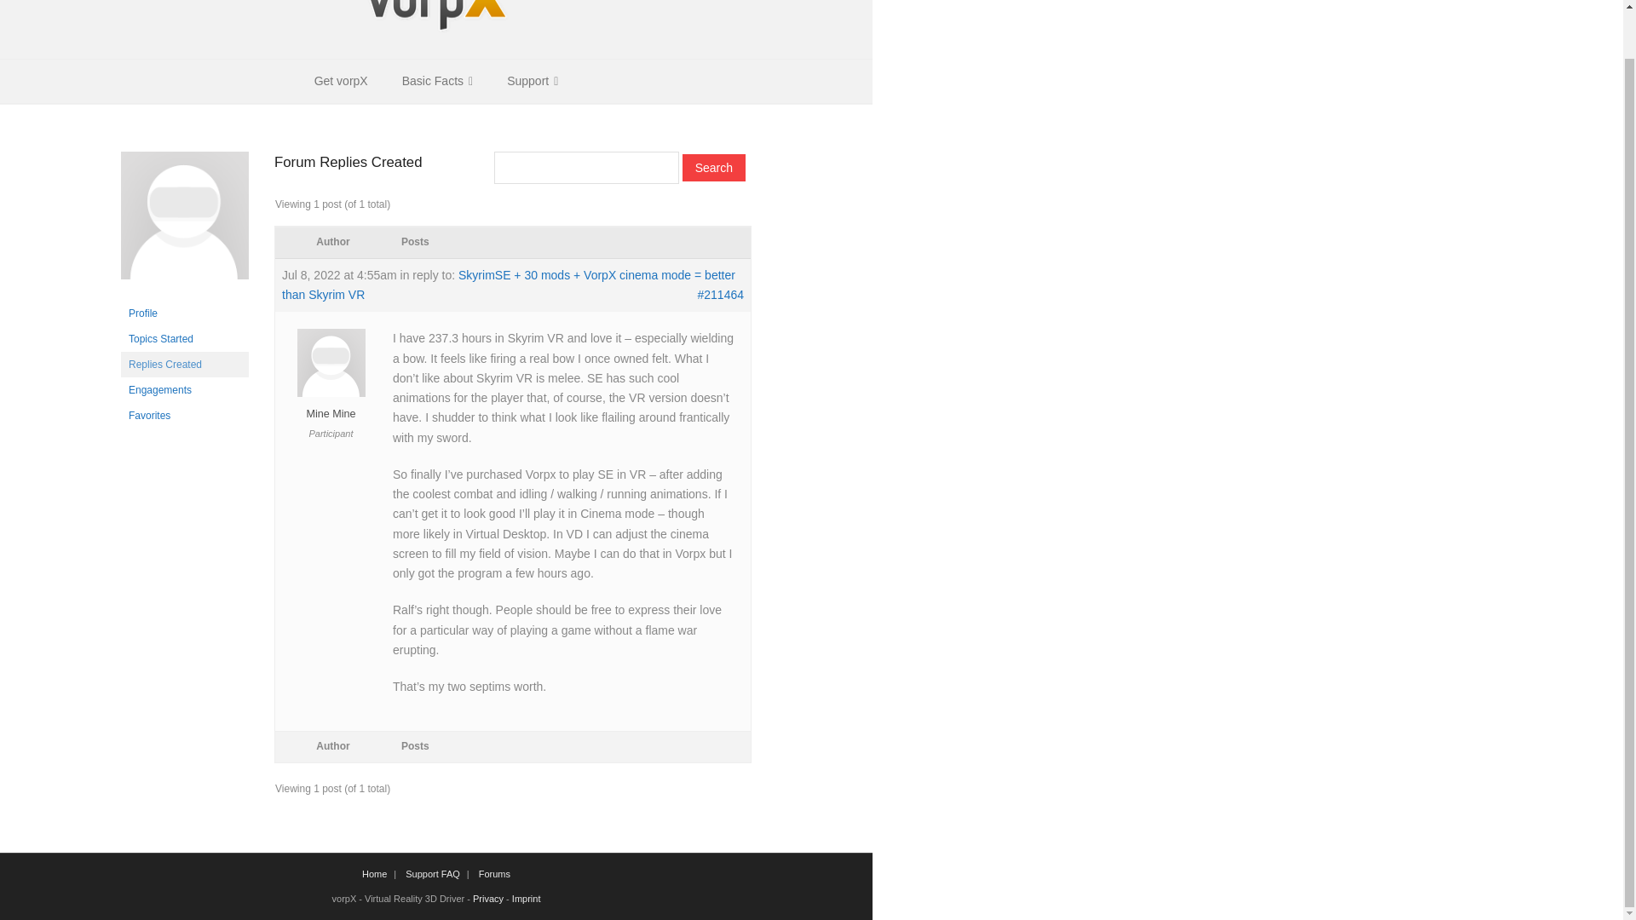 Image resolution: width=1636 pixels, height=920 pixels. I want to click on Forums, so click(494, 874).